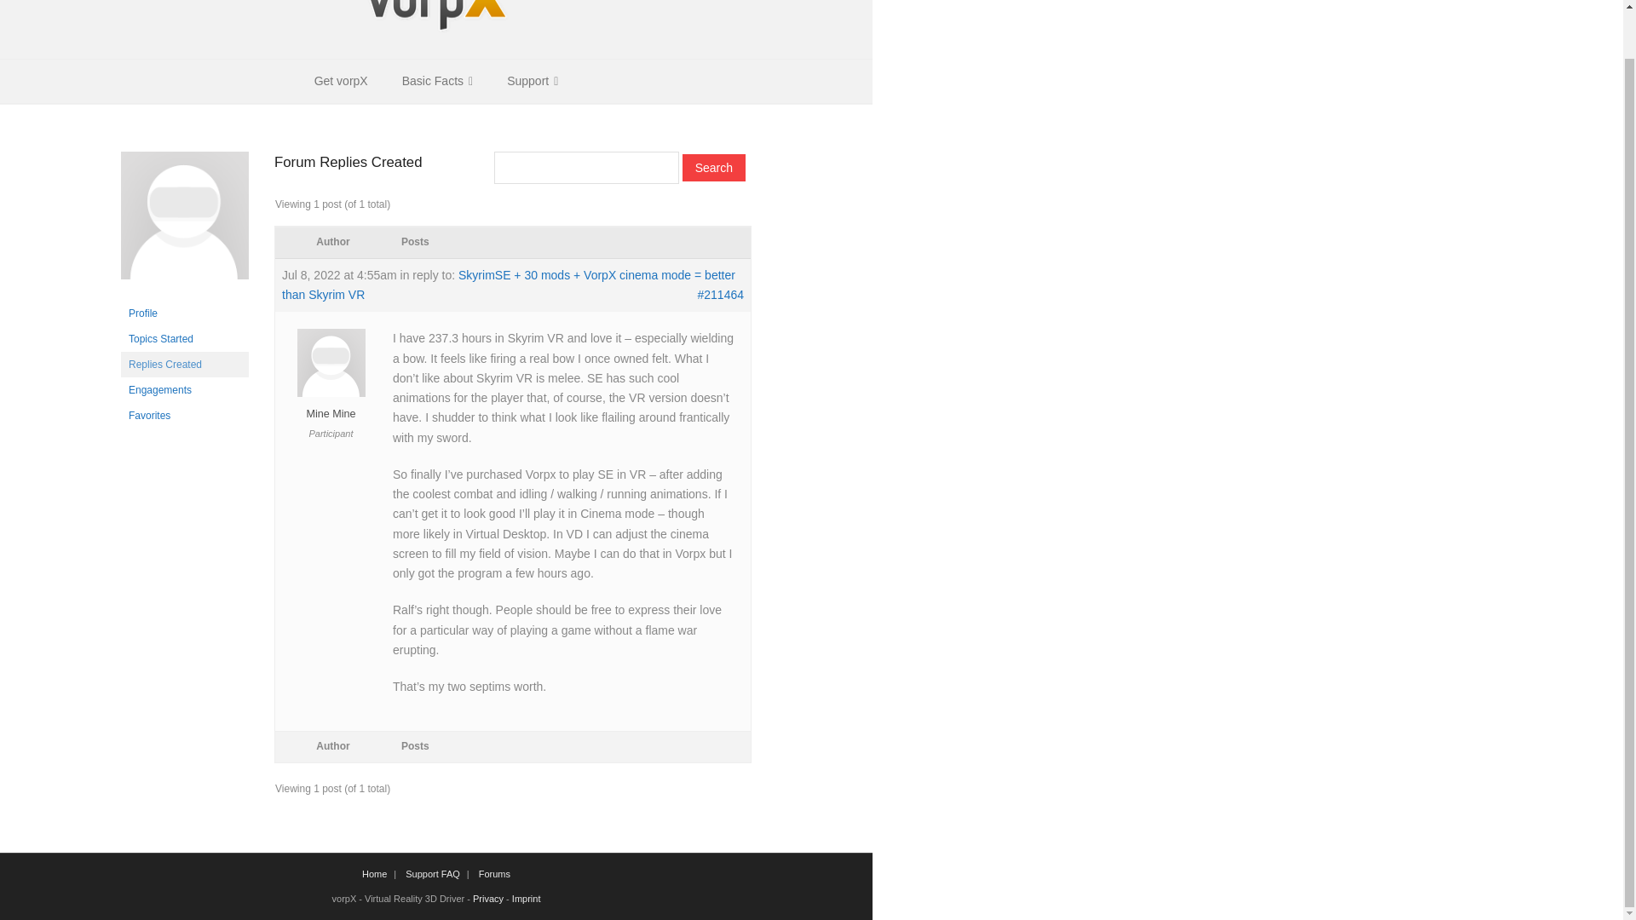 Image resolution: width=1636 pixels, height=920 pixels. I want to click on Forums, so click(494, 874).